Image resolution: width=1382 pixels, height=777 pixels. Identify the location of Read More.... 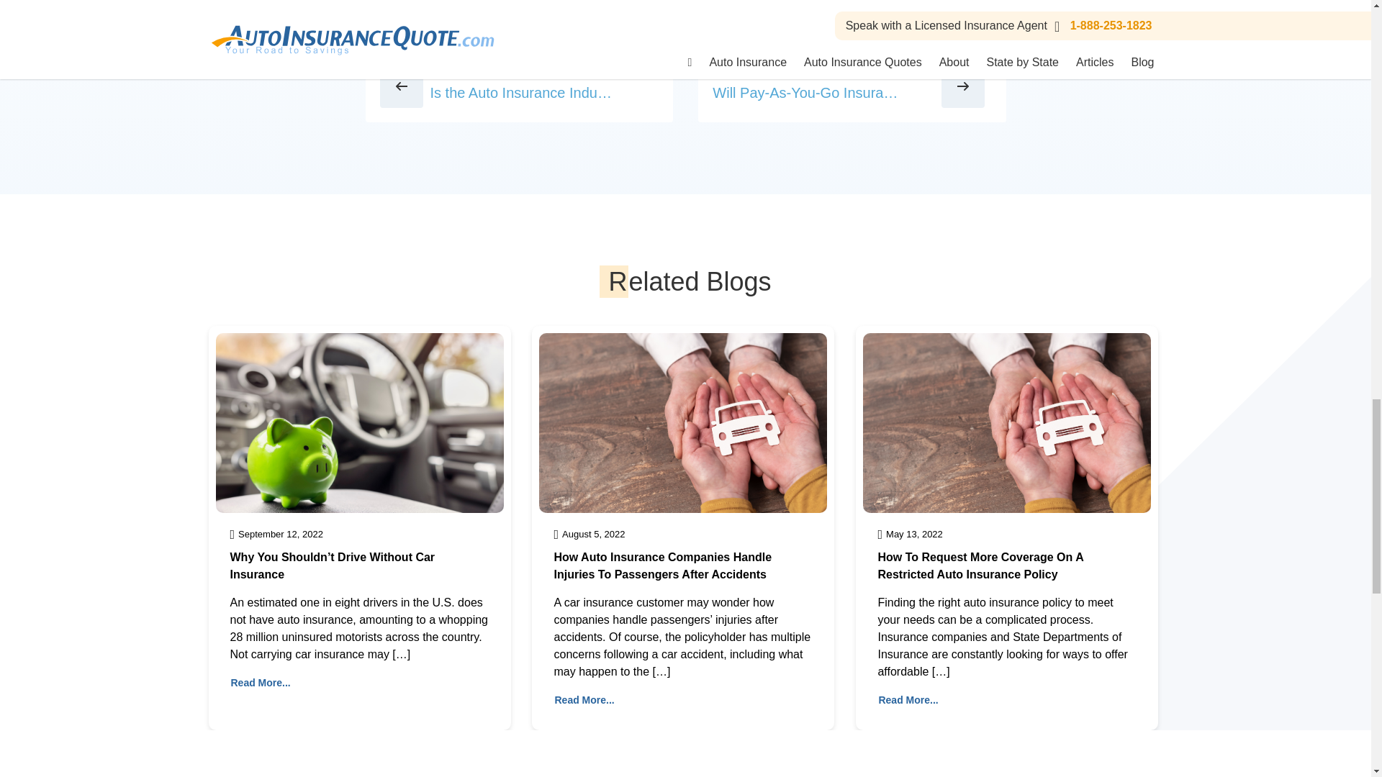
(908, 700).